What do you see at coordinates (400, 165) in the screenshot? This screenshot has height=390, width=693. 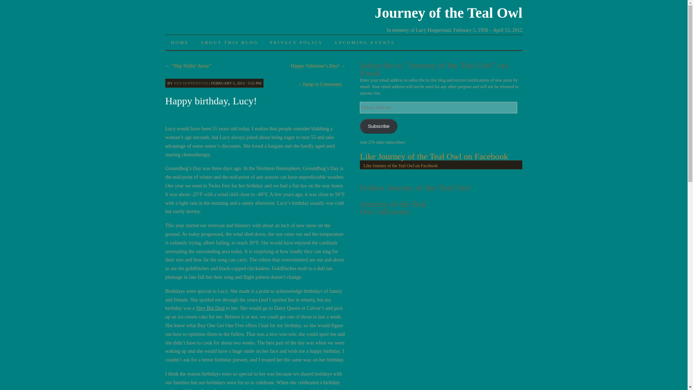 I see `Like Journey of the Teal Owl on Facebook` at bounding box center [400, 165].